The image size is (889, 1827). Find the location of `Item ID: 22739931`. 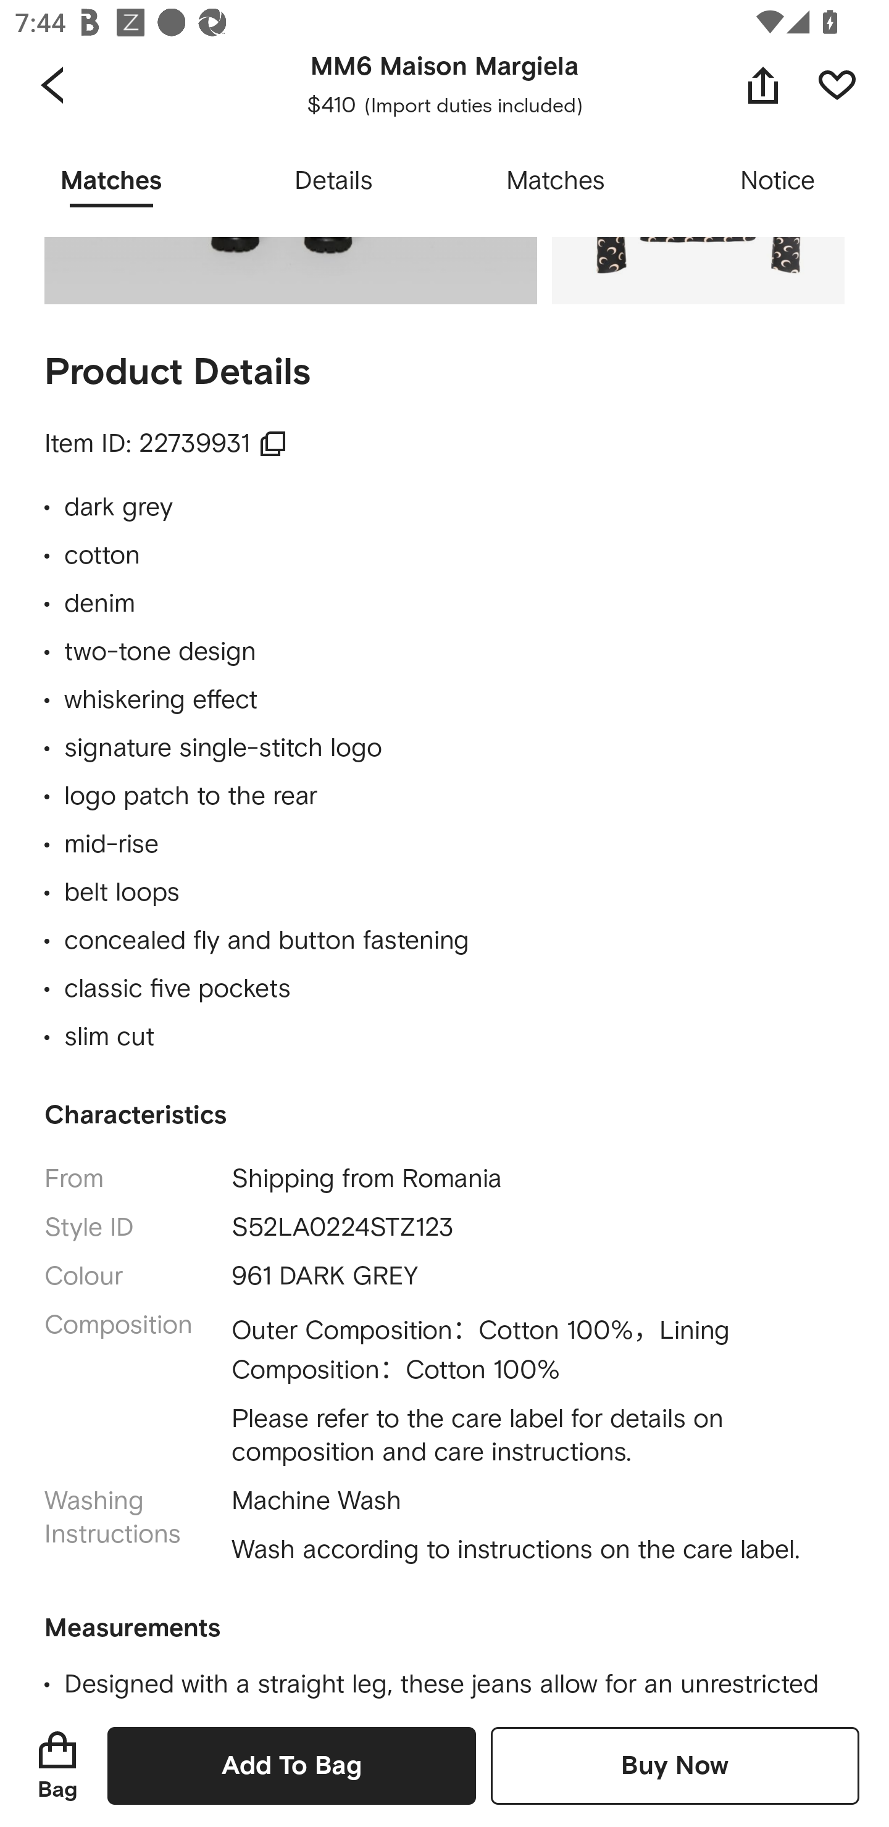

Item ID: 22739931 is located at coordinates (166, 443).